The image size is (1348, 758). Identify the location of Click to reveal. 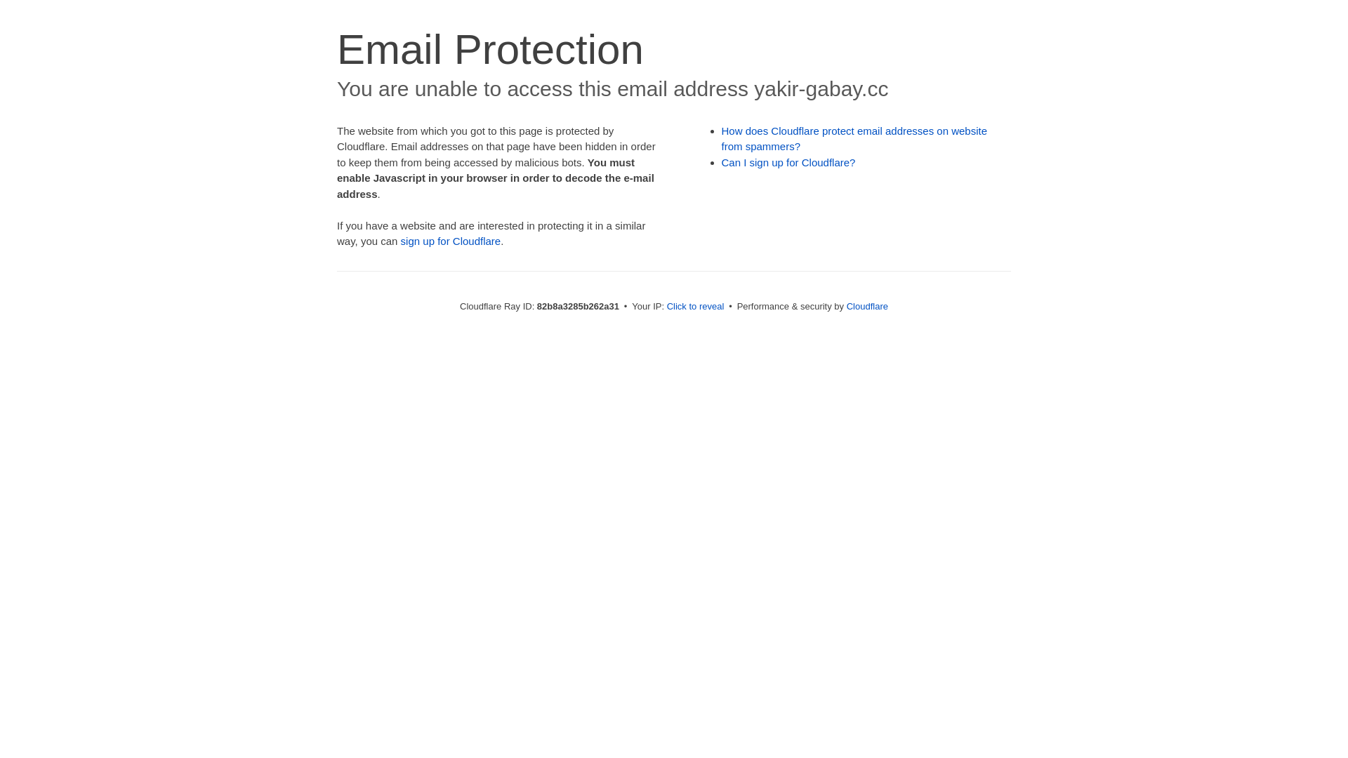
(696, 306).